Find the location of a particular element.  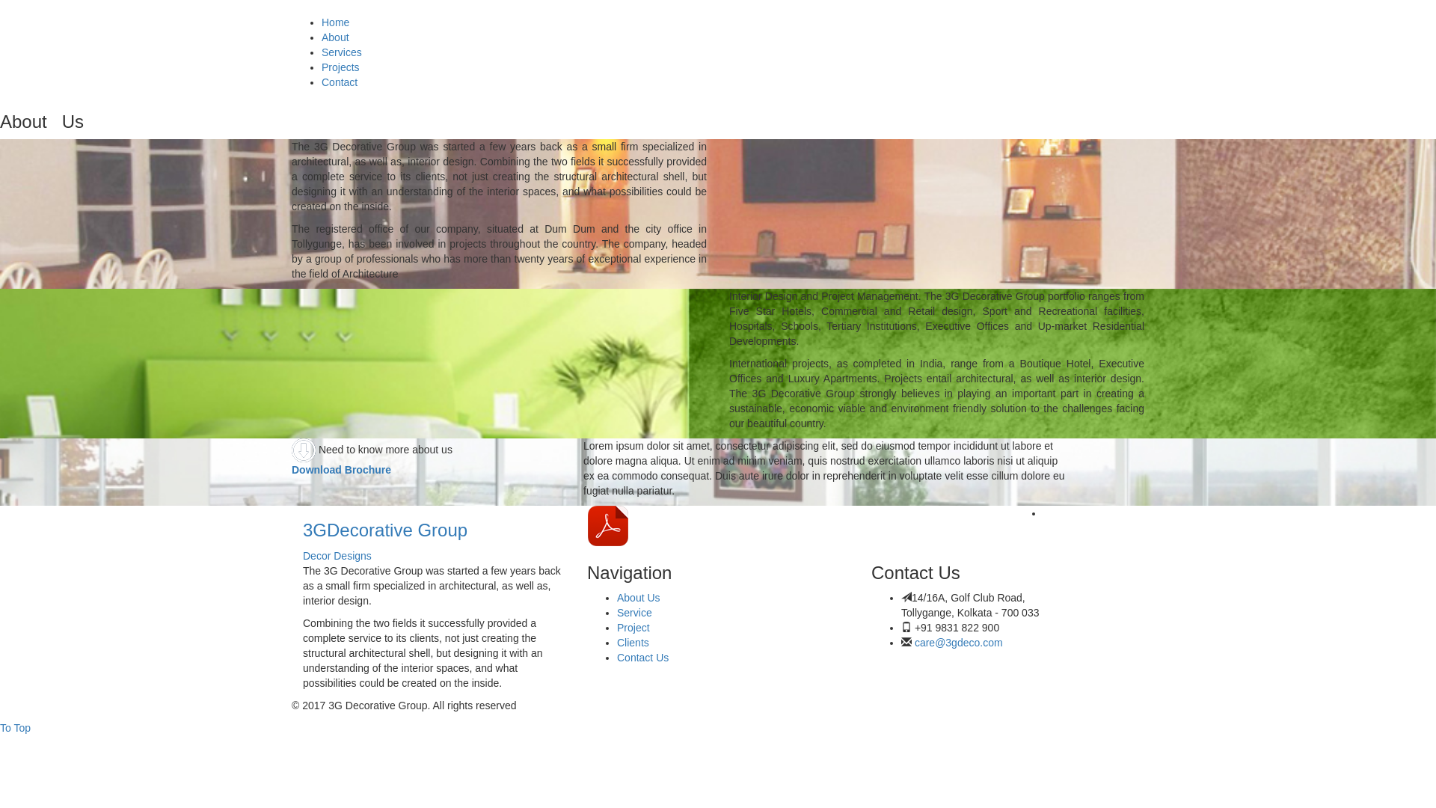

Clients is located at coordinates (633, 643).